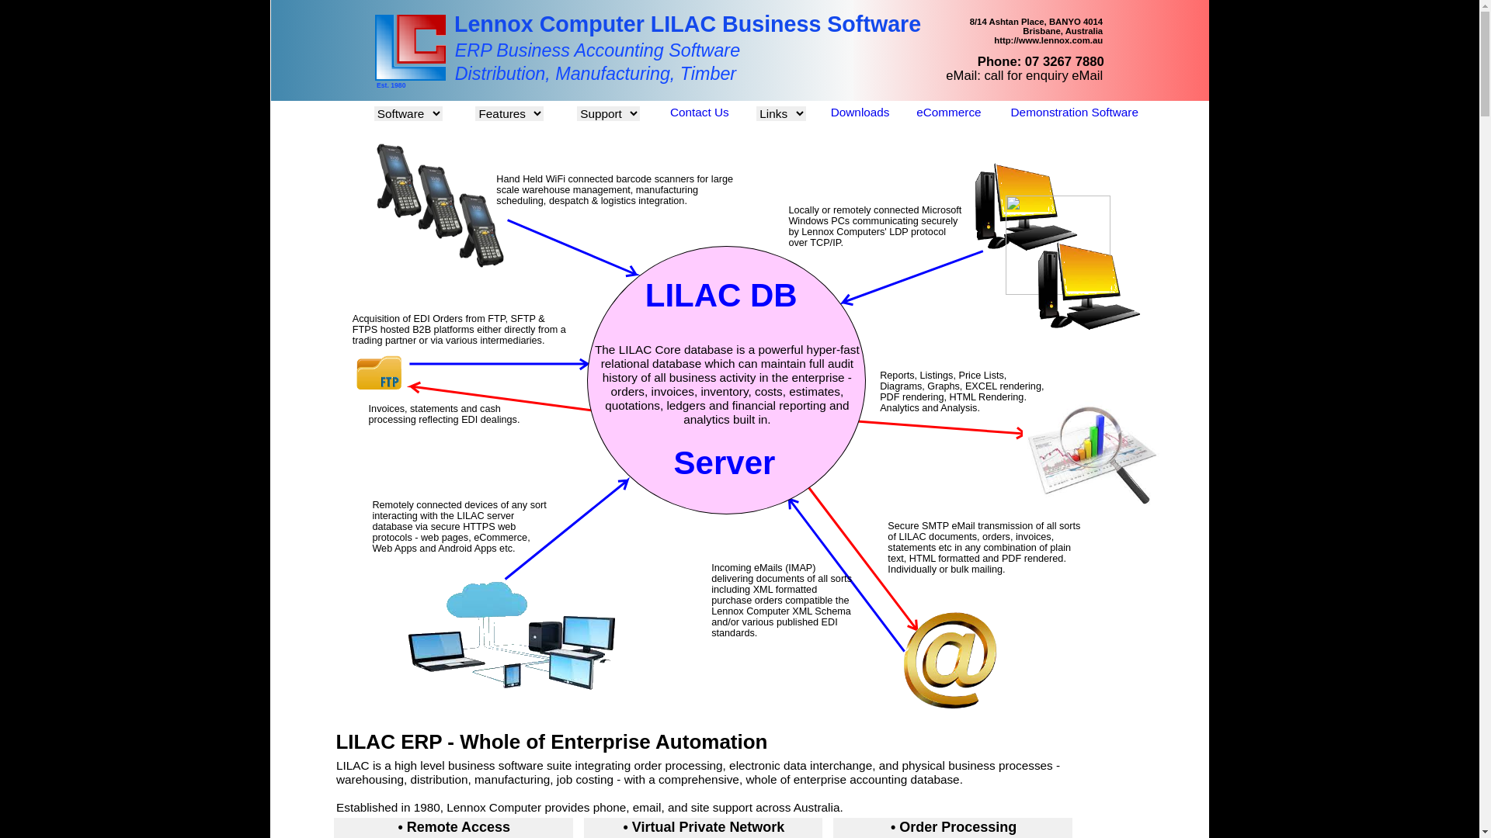 This screenshot has width=1491, height=838. I want to click on Check out  LILAC's Powerful Intergrated Analytics, so click(1093, 504).